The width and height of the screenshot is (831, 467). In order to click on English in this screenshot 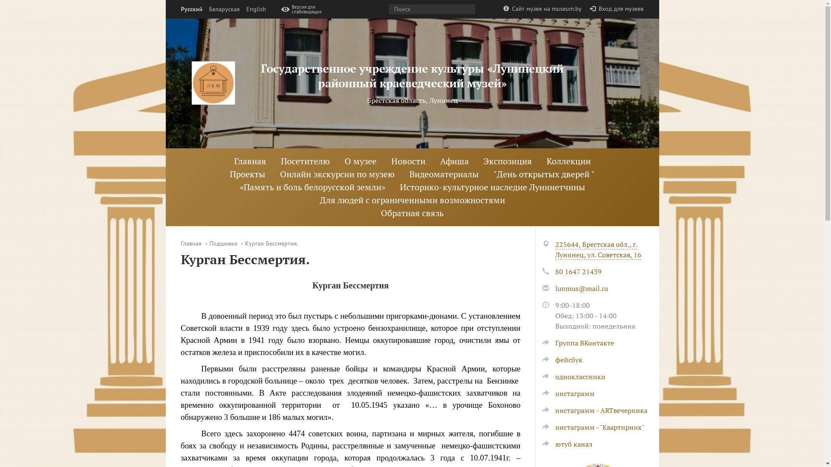, I will do `click(256, 10)`.